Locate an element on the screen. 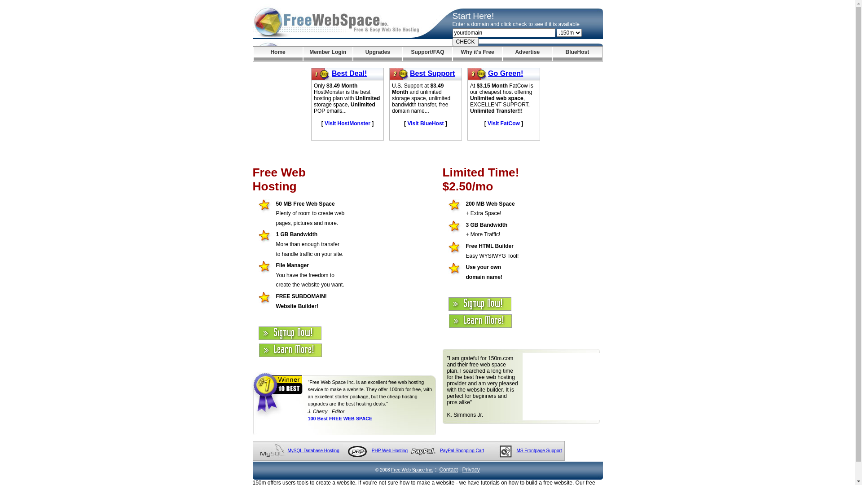  Advertise is located at coordinates (527, 54).